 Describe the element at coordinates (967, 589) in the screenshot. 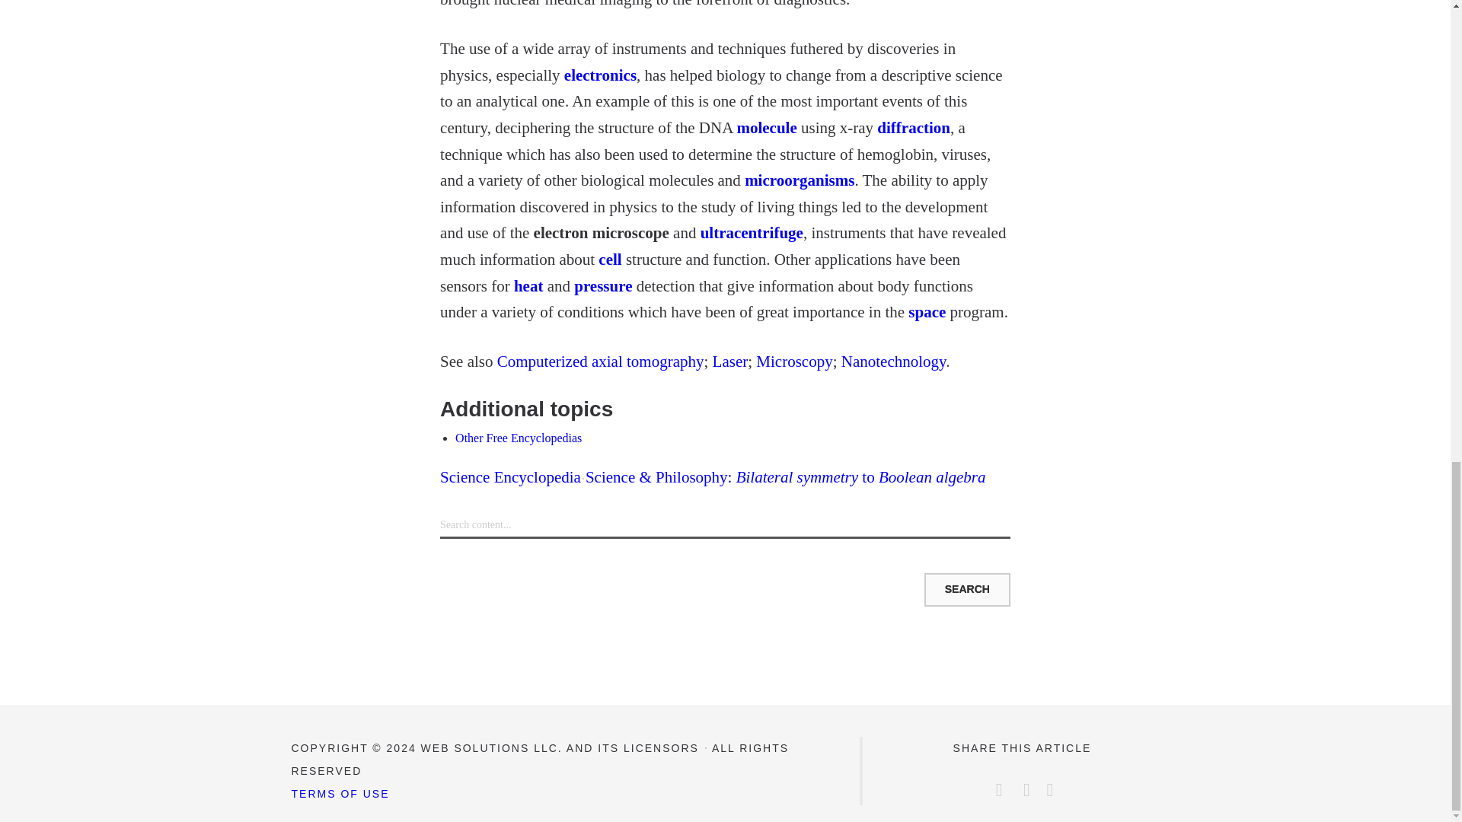

I see `Search` at that location.